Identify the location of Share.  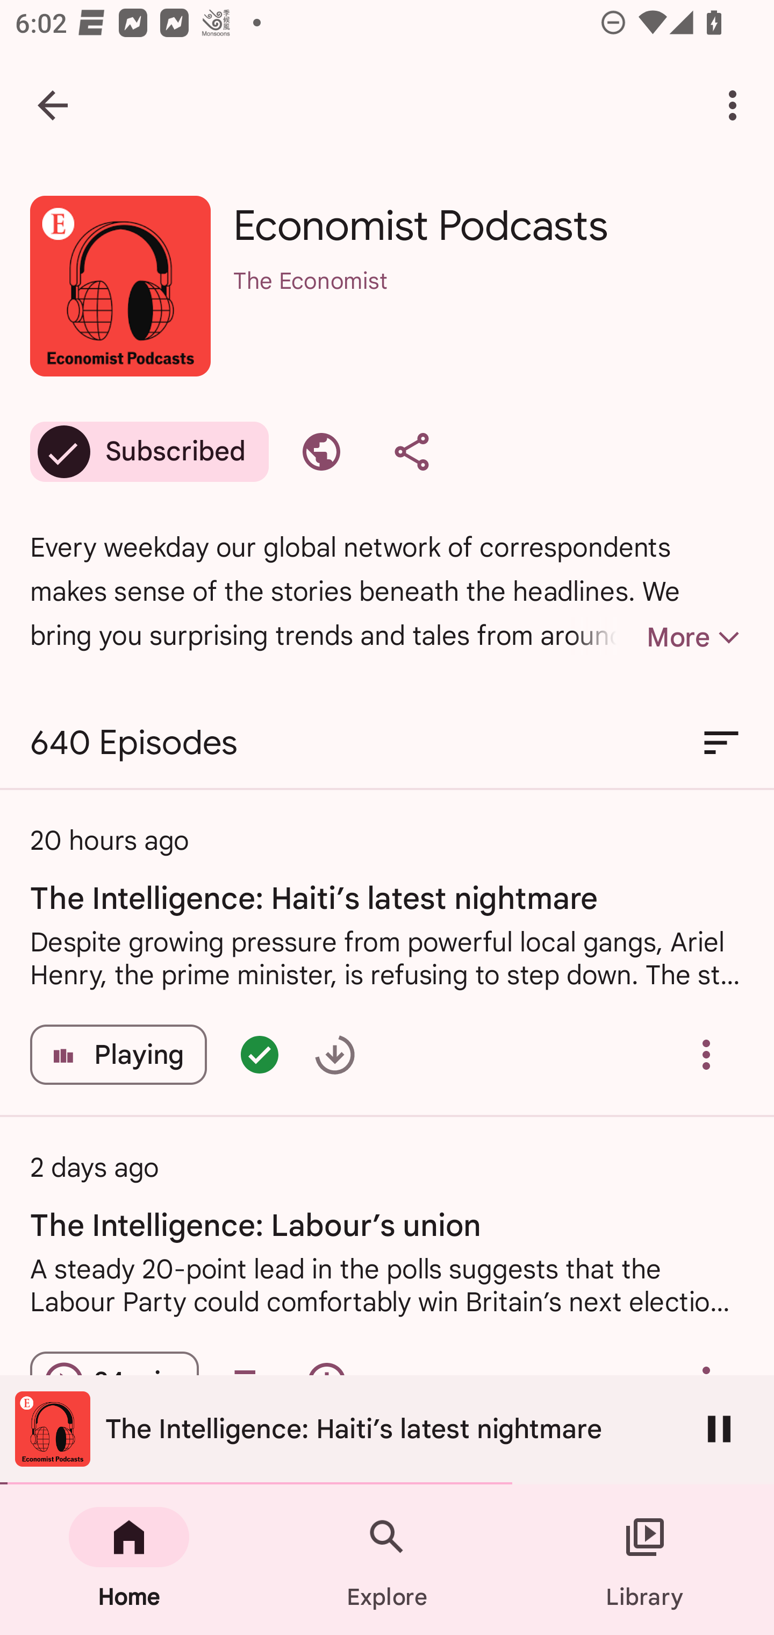
(412, 452).